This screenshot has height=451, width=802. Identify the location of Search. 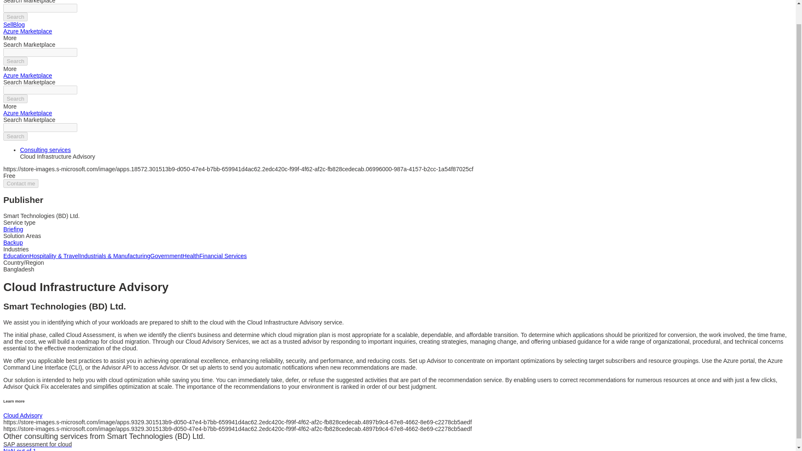
(15, 136).